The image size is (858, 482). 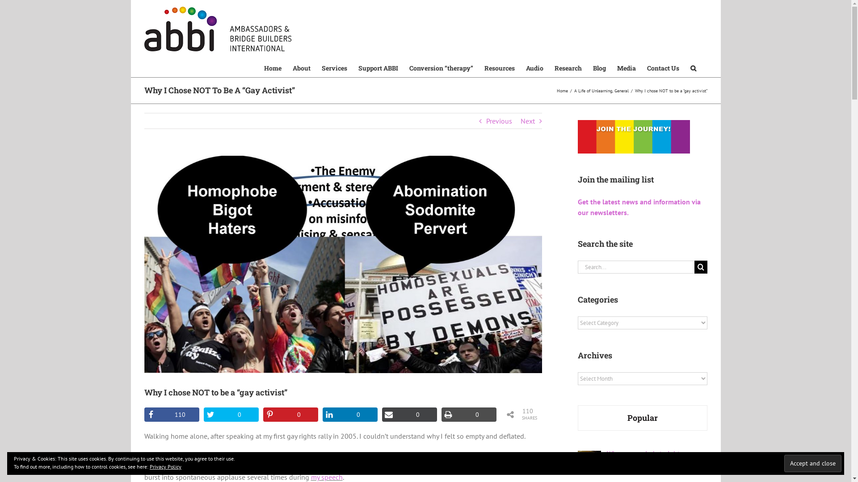 I want to click on When a married straight man falls in love with another man, so click(x=657, y=458).